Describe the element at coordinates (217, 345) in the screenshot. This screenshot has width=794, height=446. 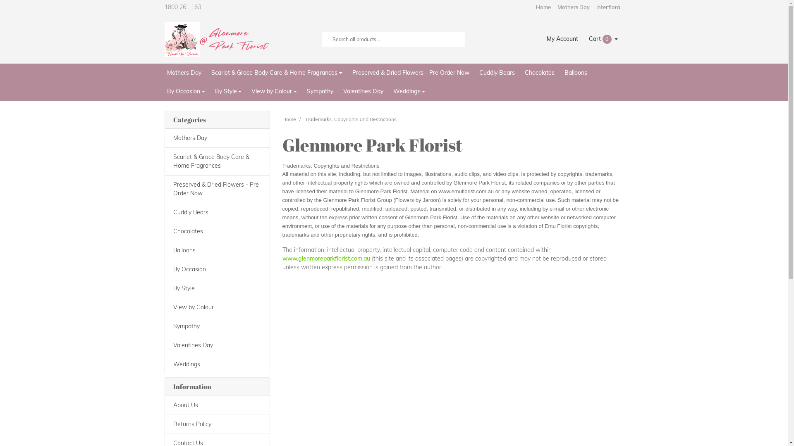
I see `Valentines Day` at that location.